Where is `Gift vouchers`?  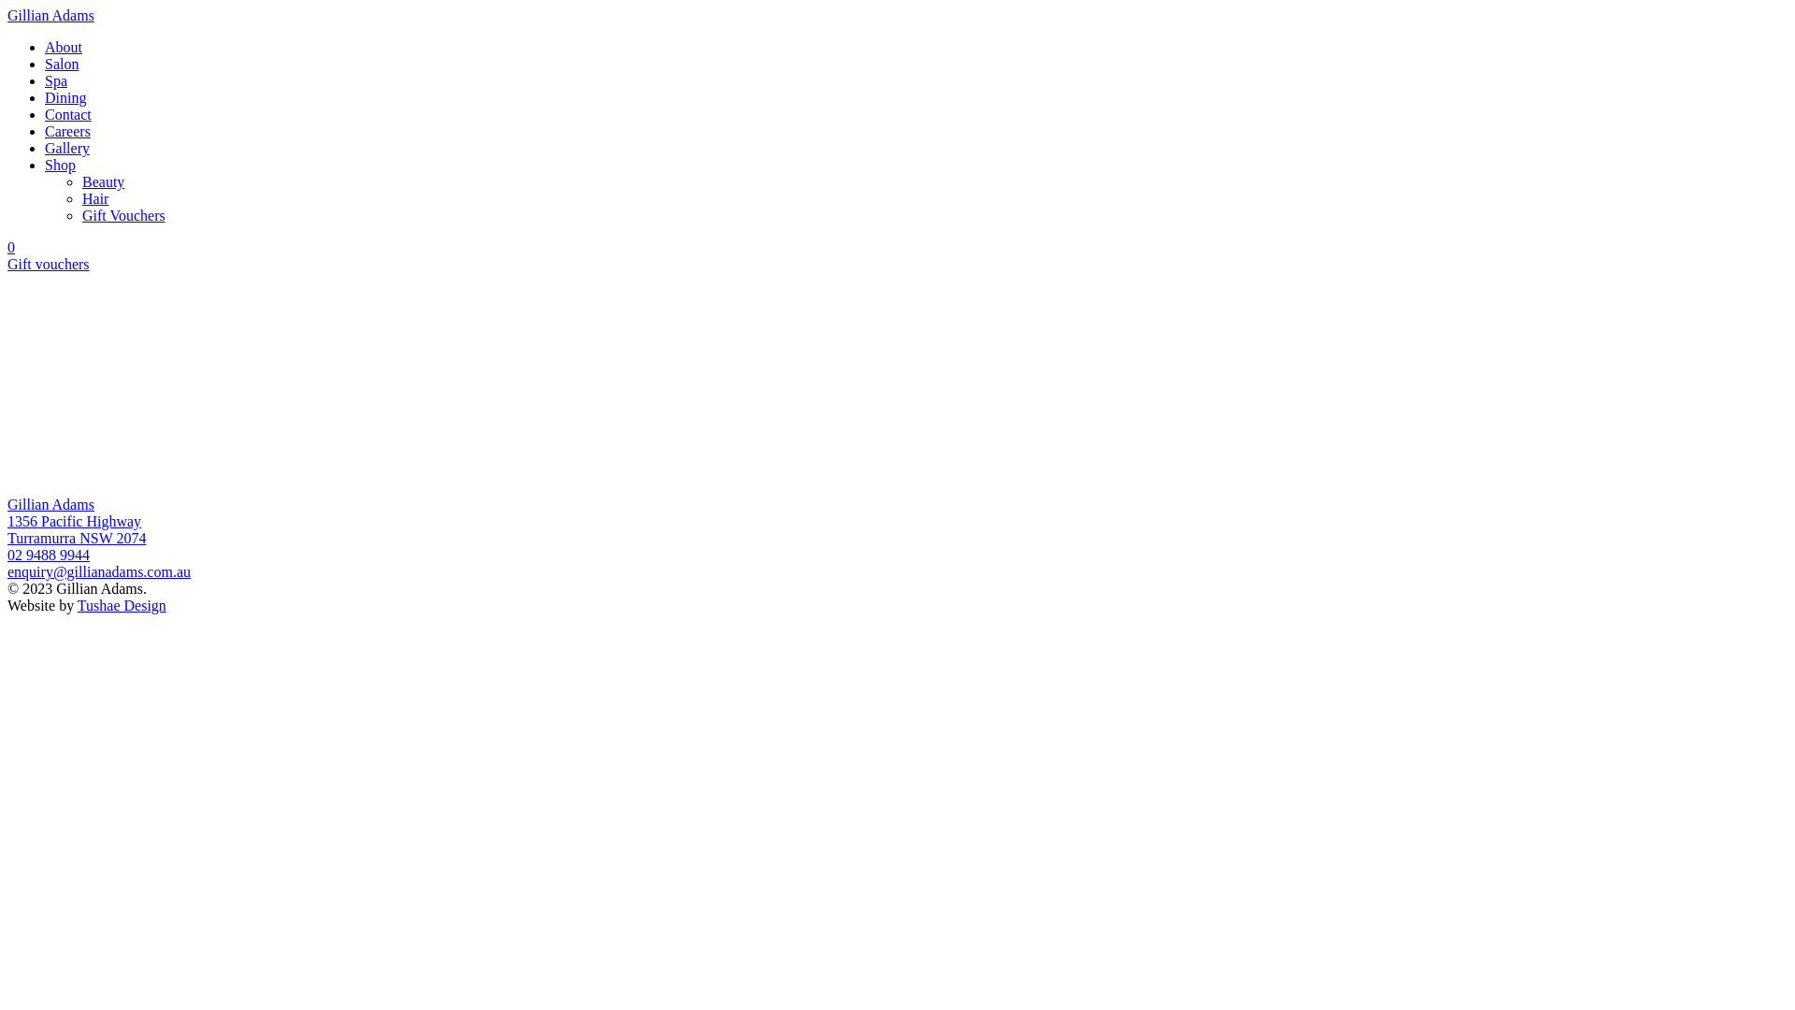 Gift vouchers is located at coordinates (49, 264).